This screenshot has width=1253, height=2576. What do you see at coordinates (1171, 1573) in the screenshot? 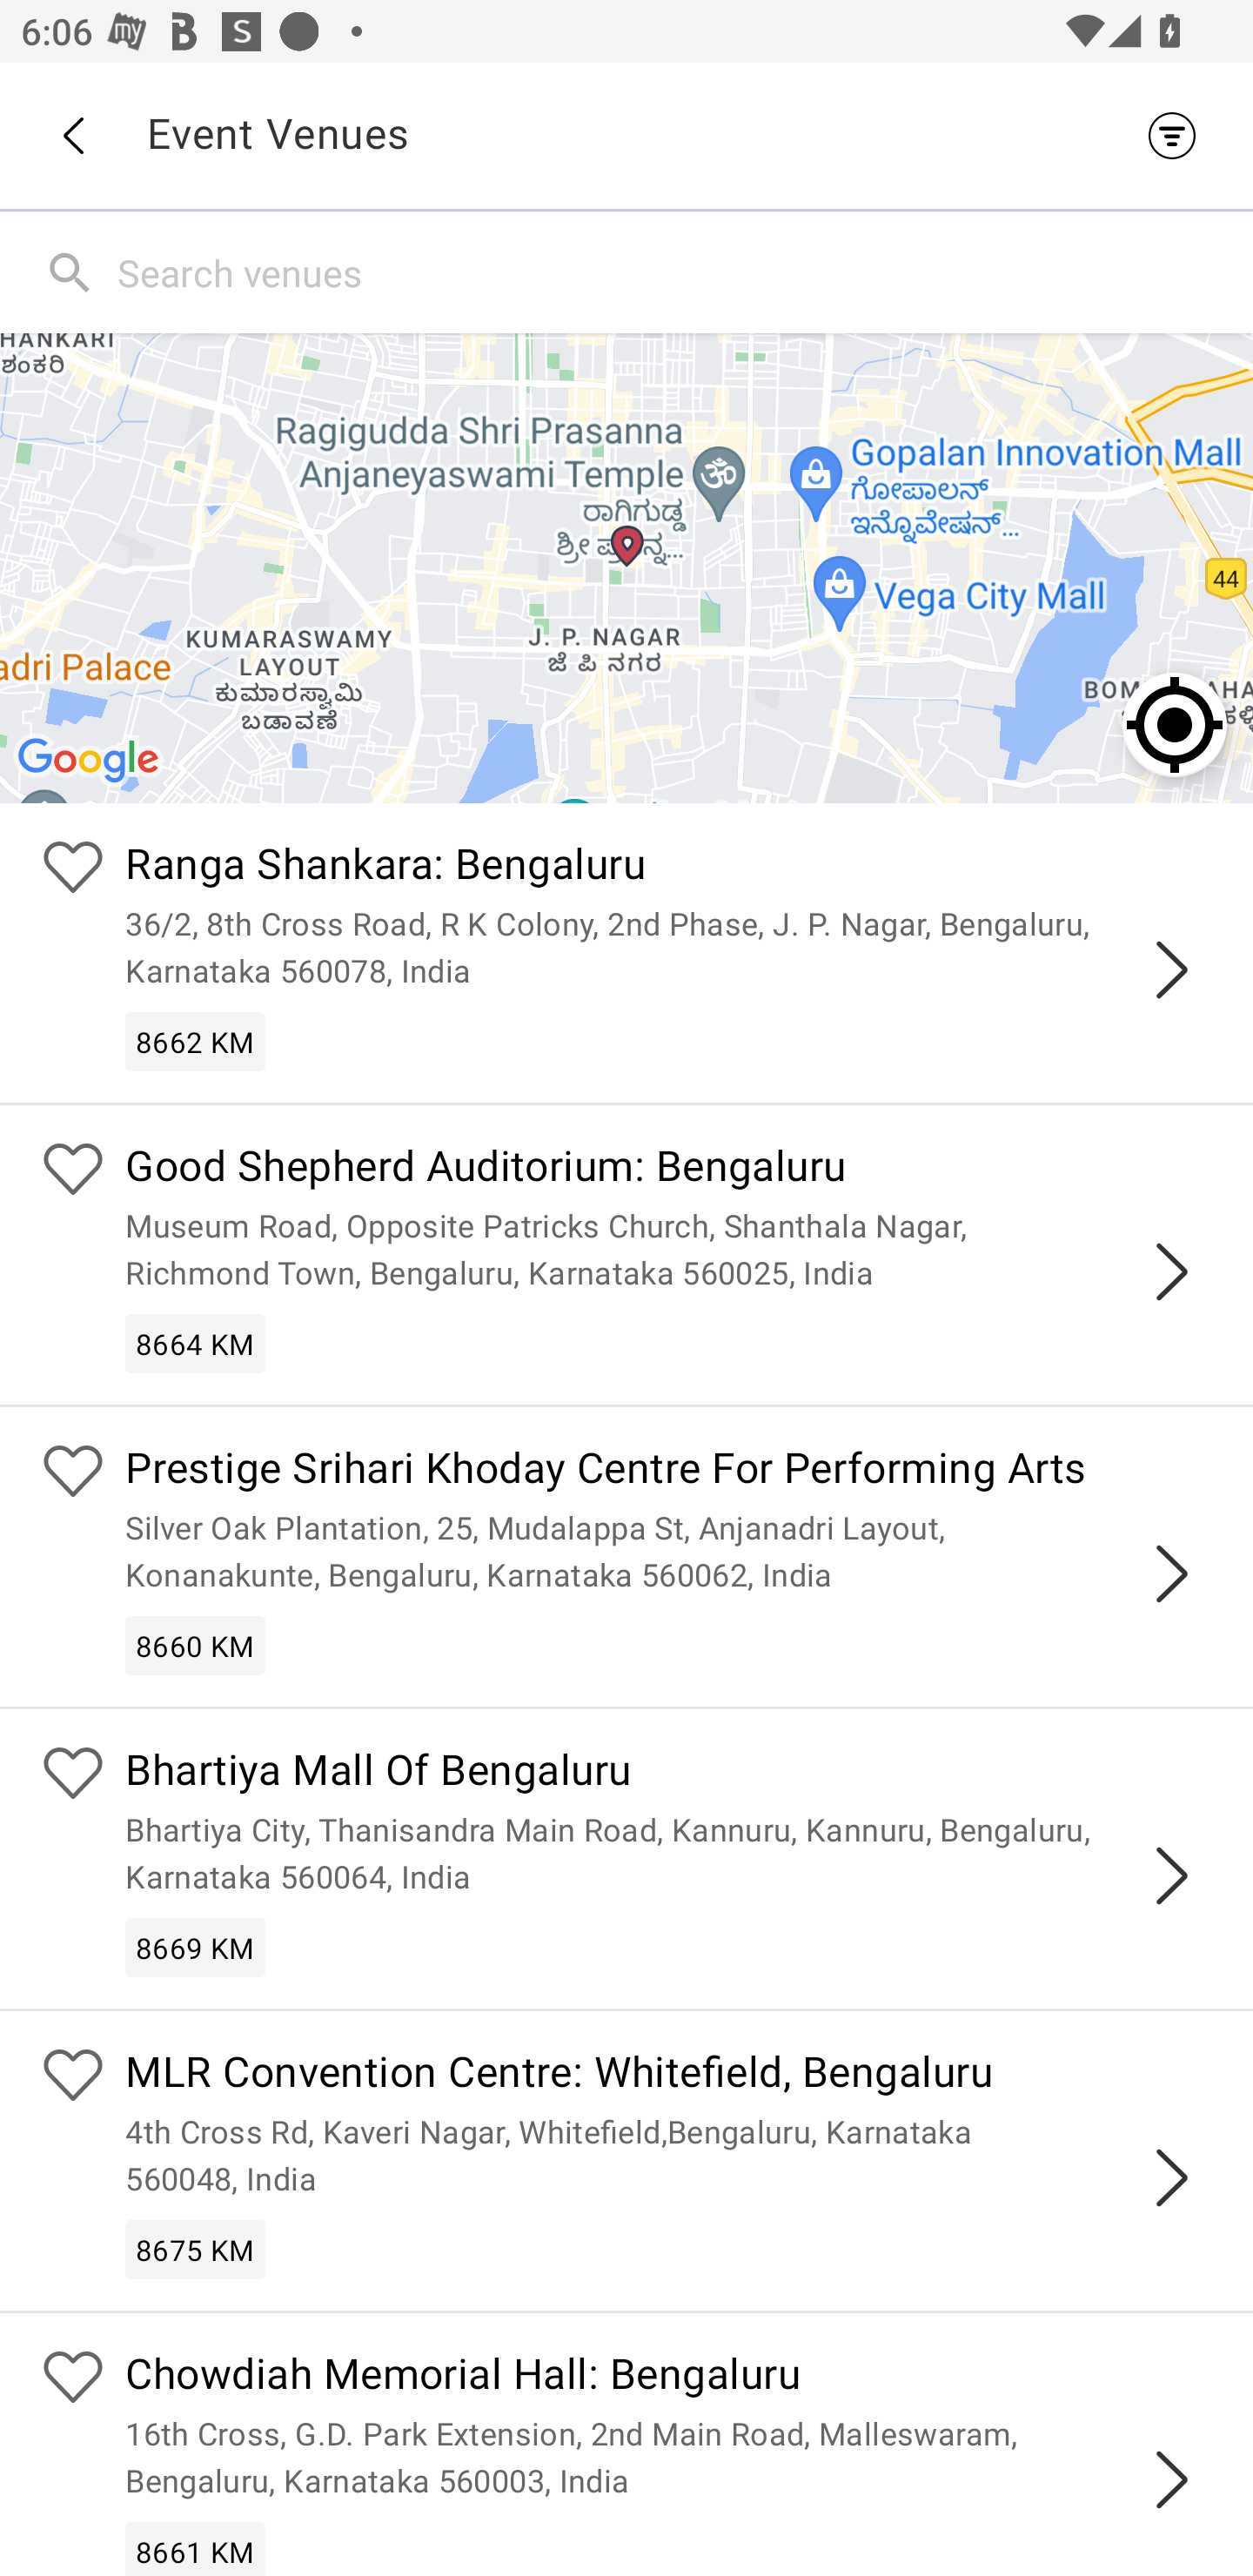
I see `` at bounding box center [1171, 1573].